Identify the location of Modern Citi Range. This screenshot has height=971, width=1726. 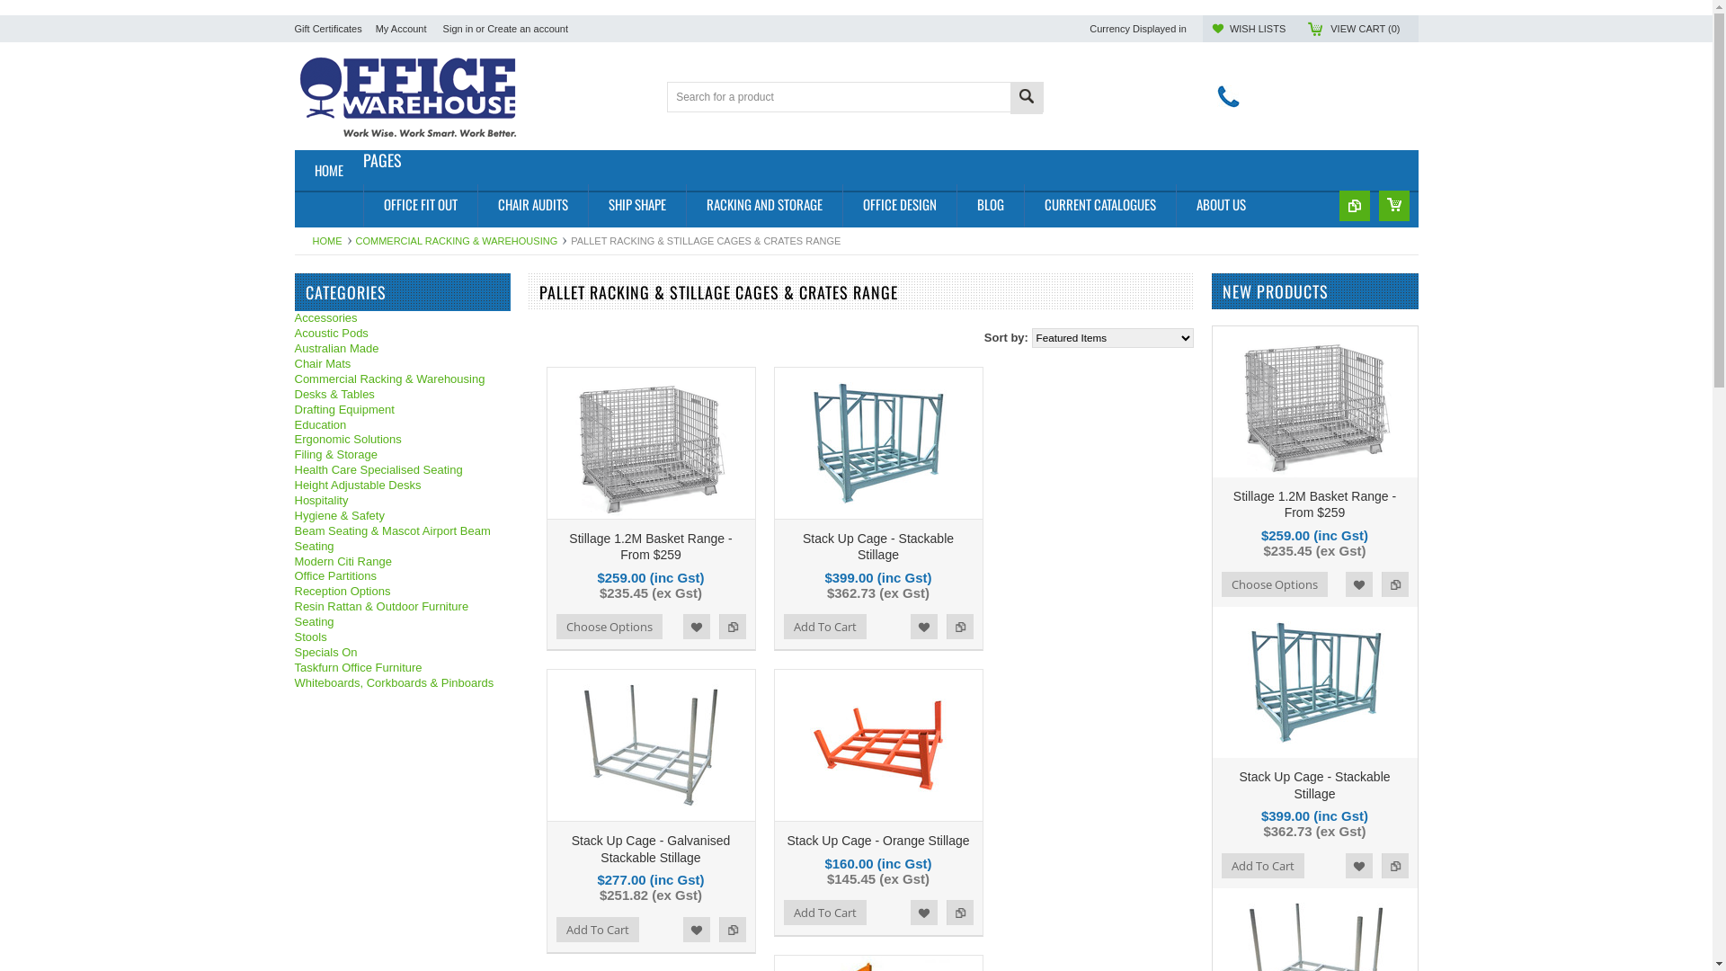
(403, 563).